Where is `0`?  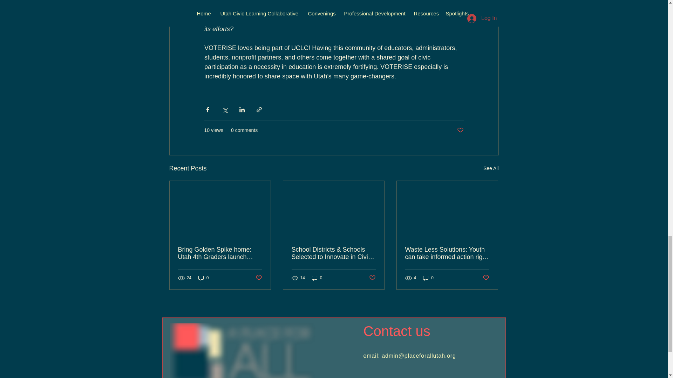 0 is located at coordinates (203, 278).